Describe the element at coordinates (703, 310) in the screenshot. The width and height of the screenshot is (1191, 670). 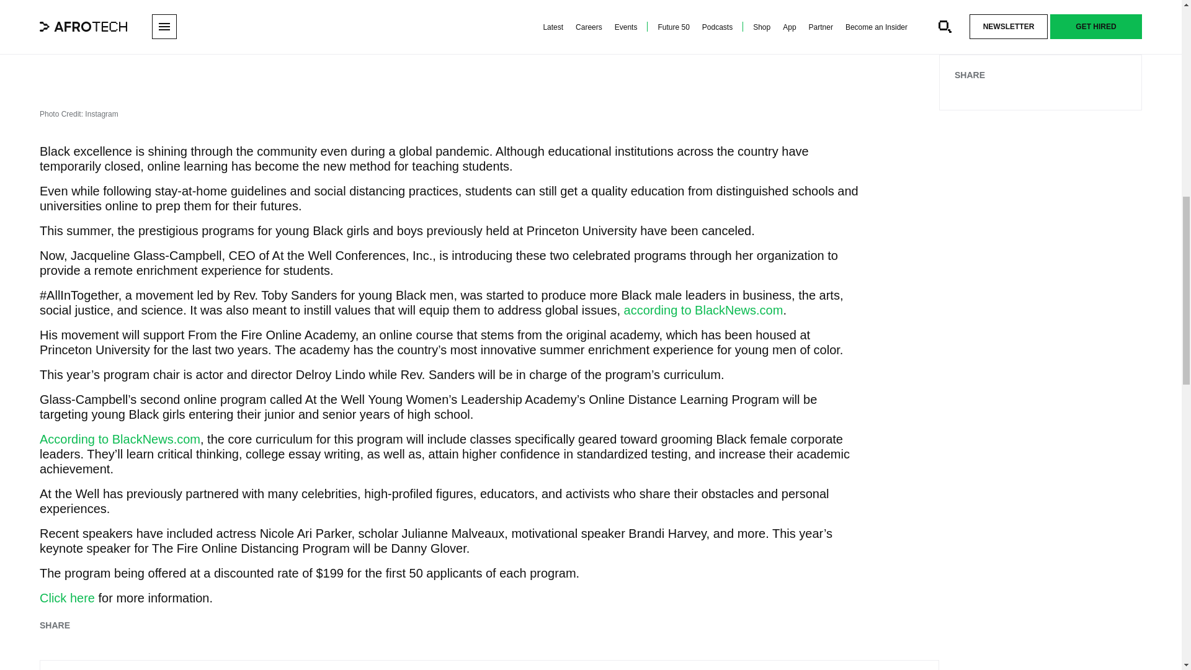
I see `according to BlackNews.com` at that location.